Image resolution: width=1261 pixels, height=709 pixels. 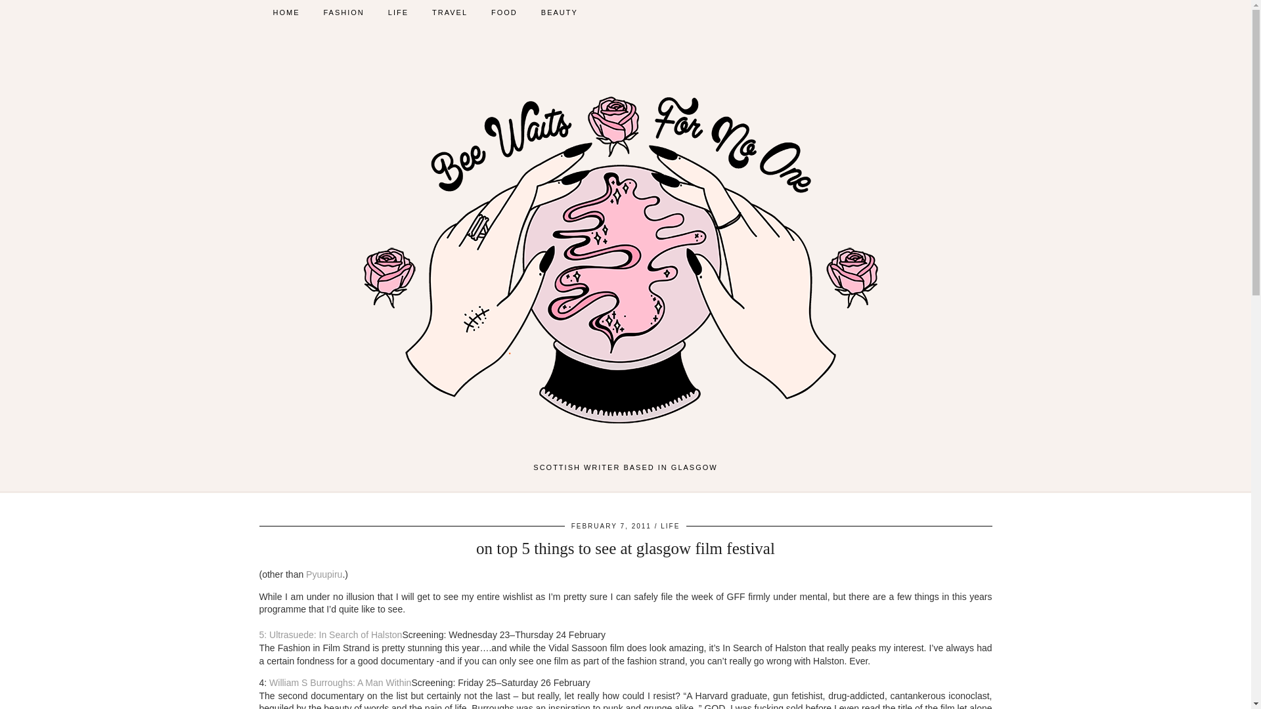 What do you see at coordinates (286, 12) in the screenshot?
I see `HOME` at bounding box center [286, 12].